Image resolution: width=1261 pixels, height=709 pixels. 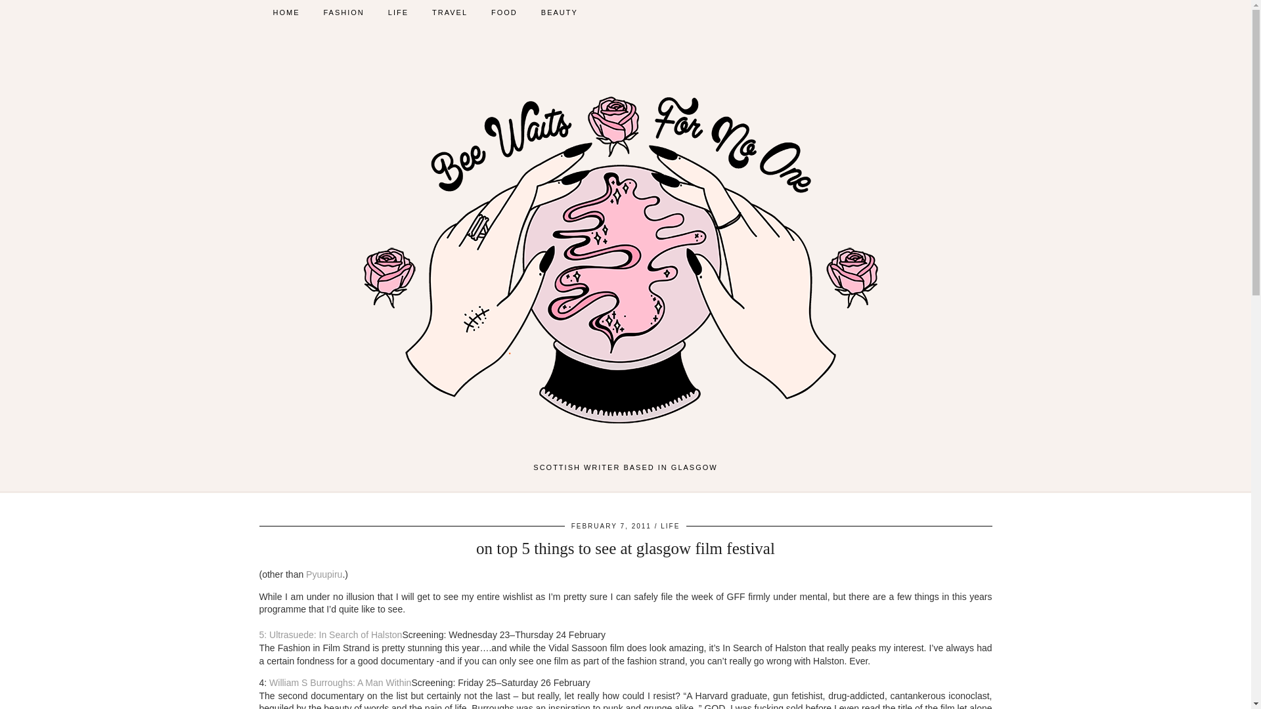 What do you see at coordinates (286, 12) in the screenshot?
I see `HOME` at bounding box center [286, 12].